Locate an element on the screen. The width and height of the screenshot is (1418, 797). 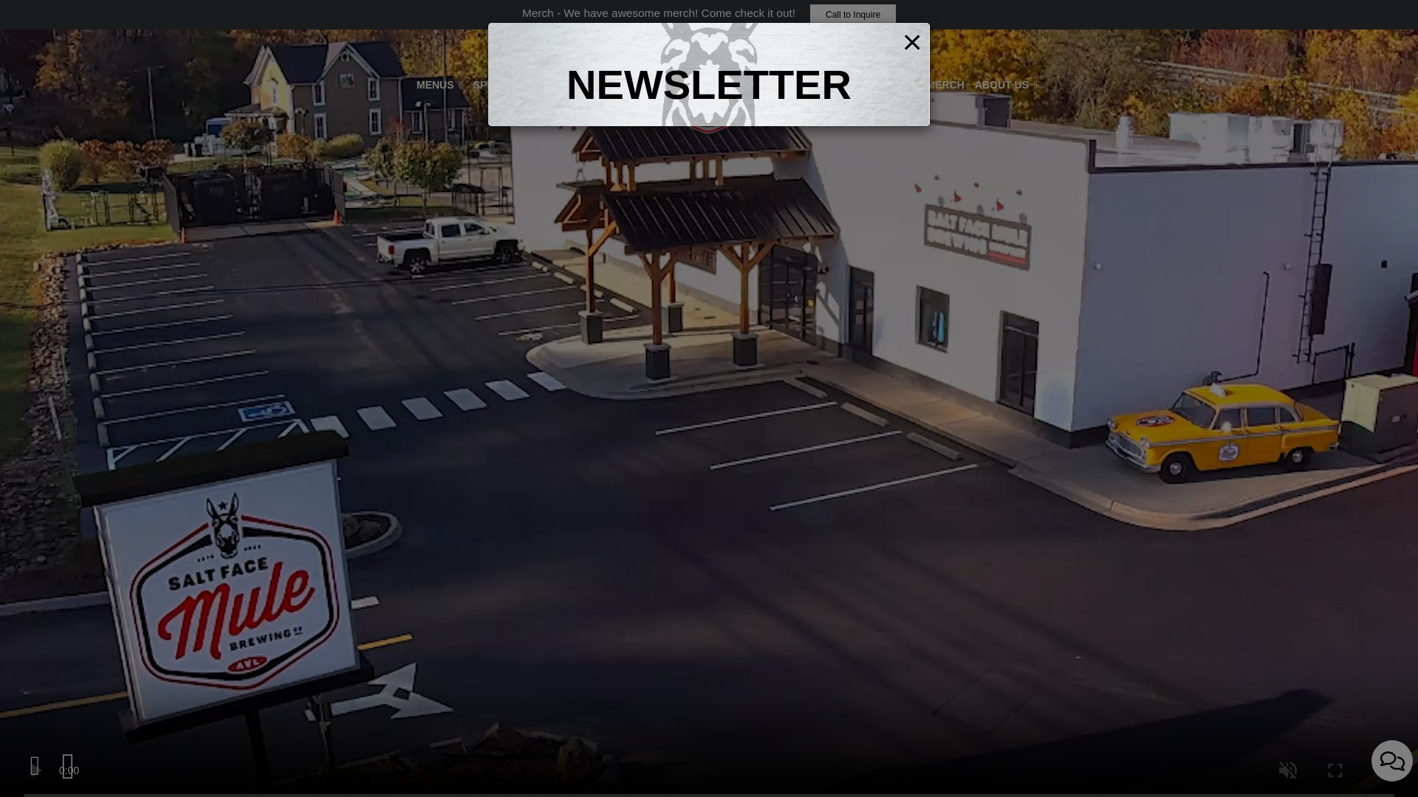
ABOUT US is located at coordinates (1006, 84).